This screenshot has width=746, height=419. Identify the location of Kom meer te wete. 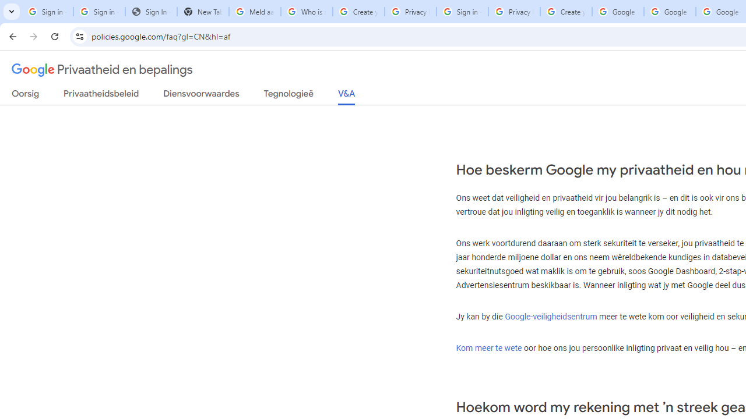
(489, 347).